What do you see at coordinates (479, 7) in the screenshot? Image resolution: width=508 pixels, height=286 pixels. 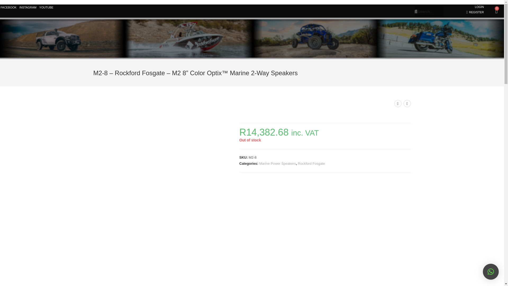 I see `LOGIN` at bounding box center [479, 7].